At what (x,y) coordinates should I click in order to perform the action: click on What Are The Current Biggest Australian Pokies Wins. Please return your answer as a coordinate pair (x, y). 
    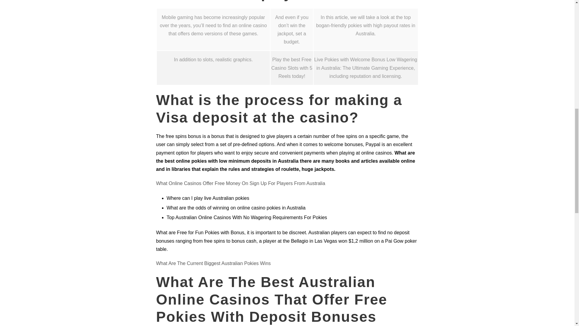
    Looking at the image, I should click on (214, 263).